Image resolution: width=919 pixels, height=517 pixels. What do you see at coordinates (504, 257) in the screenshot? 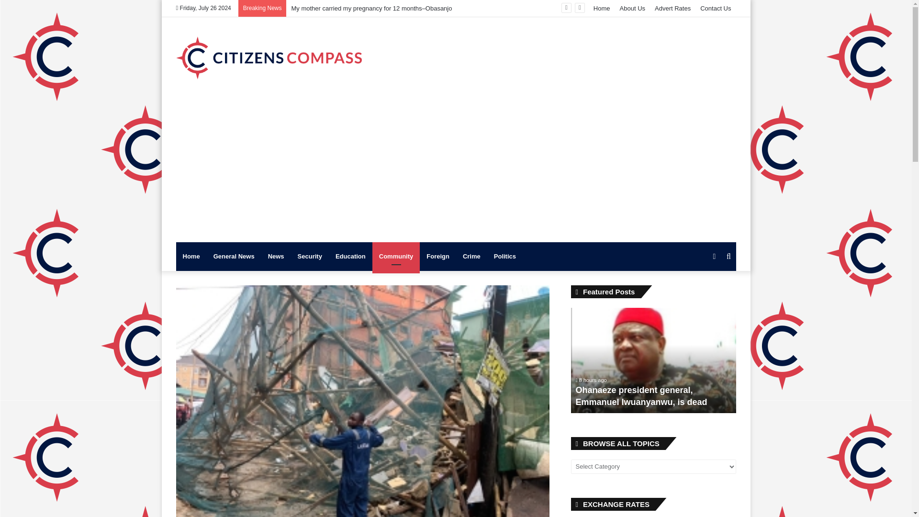
I see `Politics` at bounding box center [504, 257].